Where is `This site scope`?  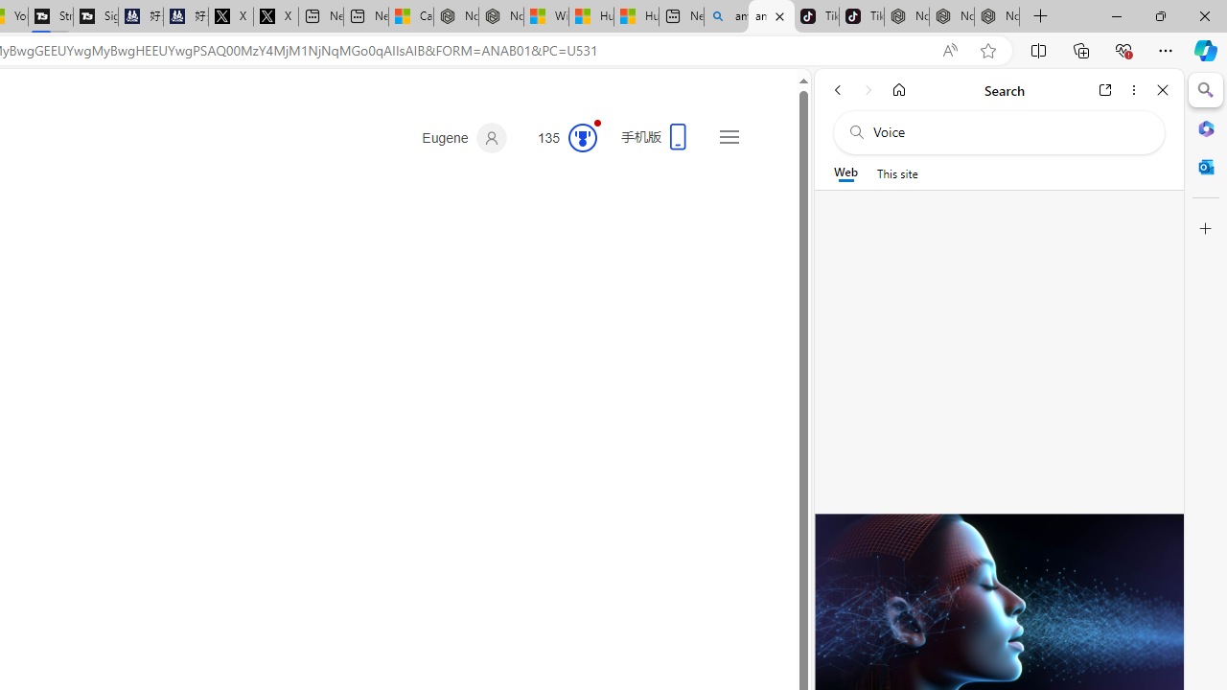 This site scope is located at coordinates (897, 172).